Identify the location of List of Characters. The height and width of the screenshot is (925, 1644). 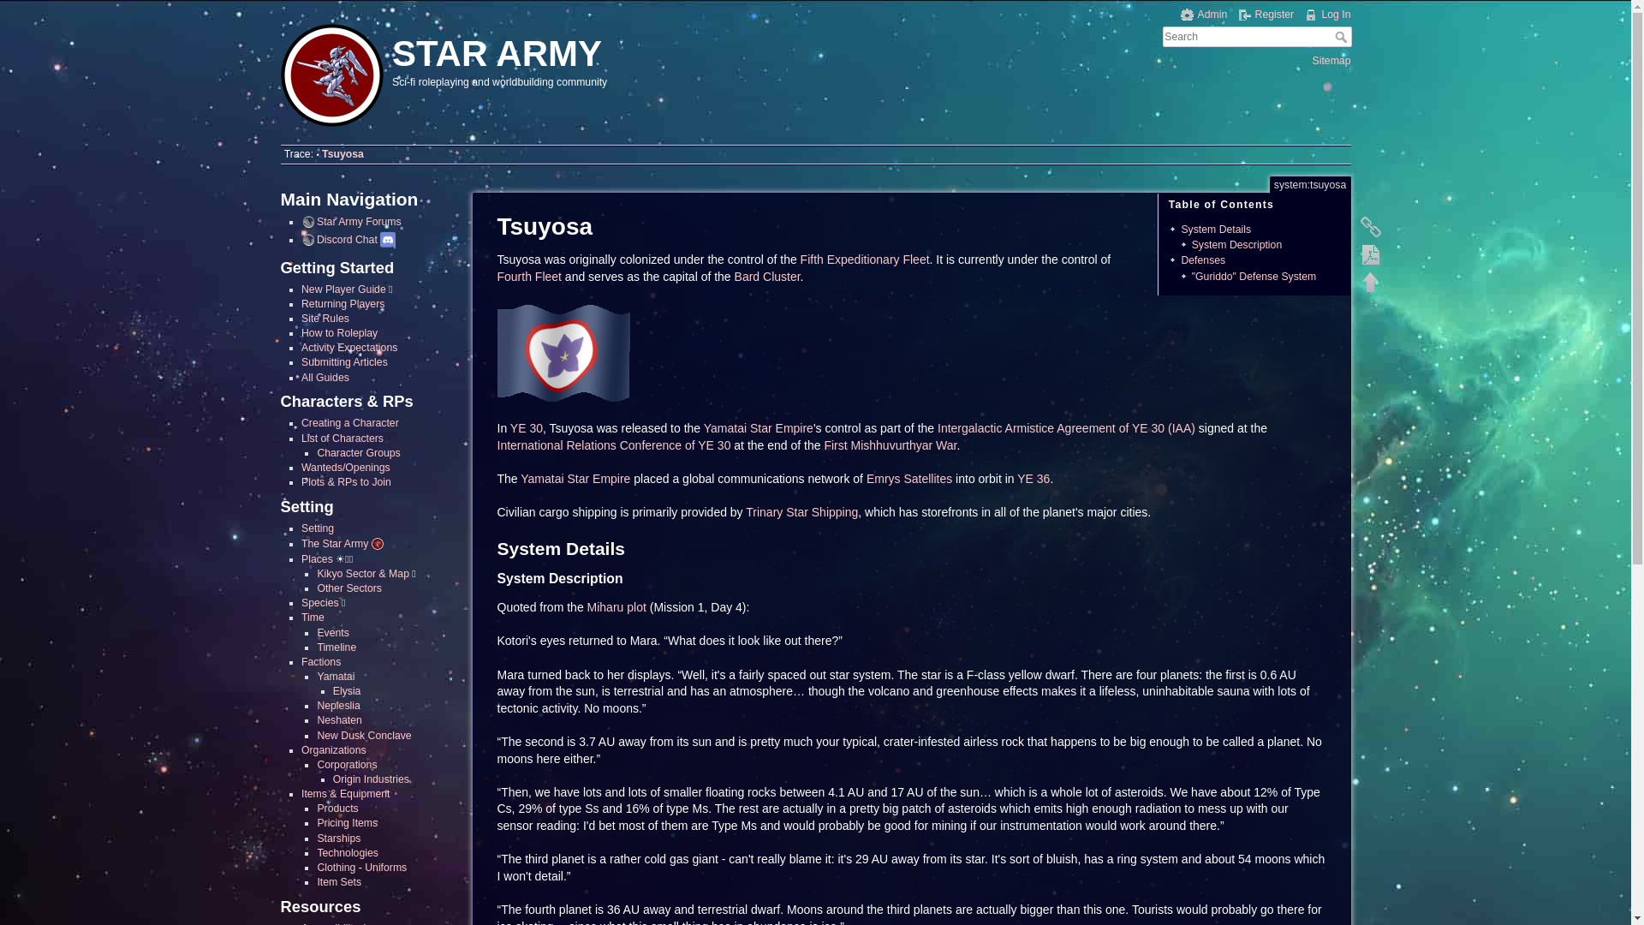
(342, 439).